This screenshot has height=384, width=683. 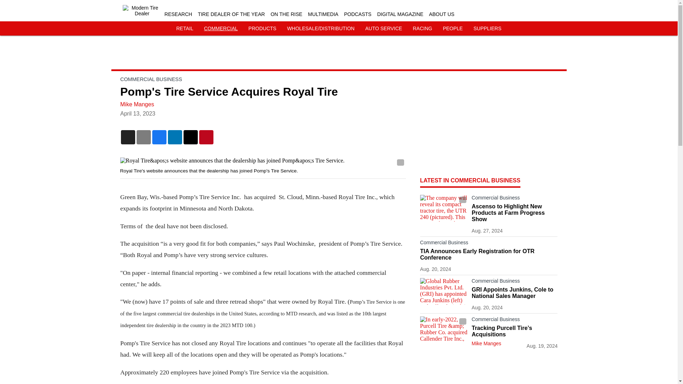 What do you see at coordinates (221, 28) in the screenshot?
I see `COMMERCIAL` at bounding box center [221, 28].